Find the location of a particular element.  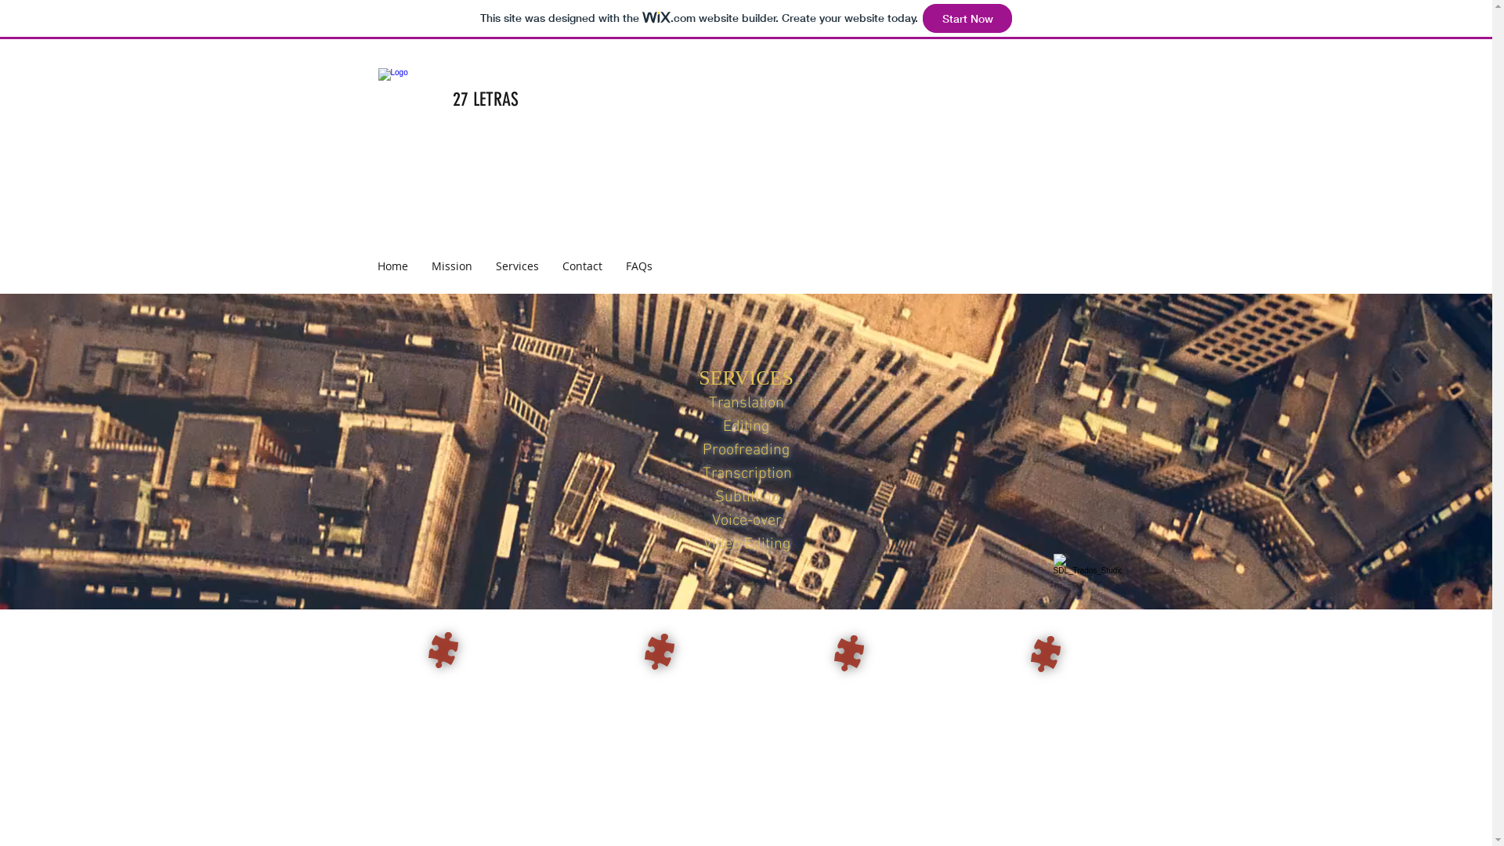

FAQs is located at coordinates (639, 266).